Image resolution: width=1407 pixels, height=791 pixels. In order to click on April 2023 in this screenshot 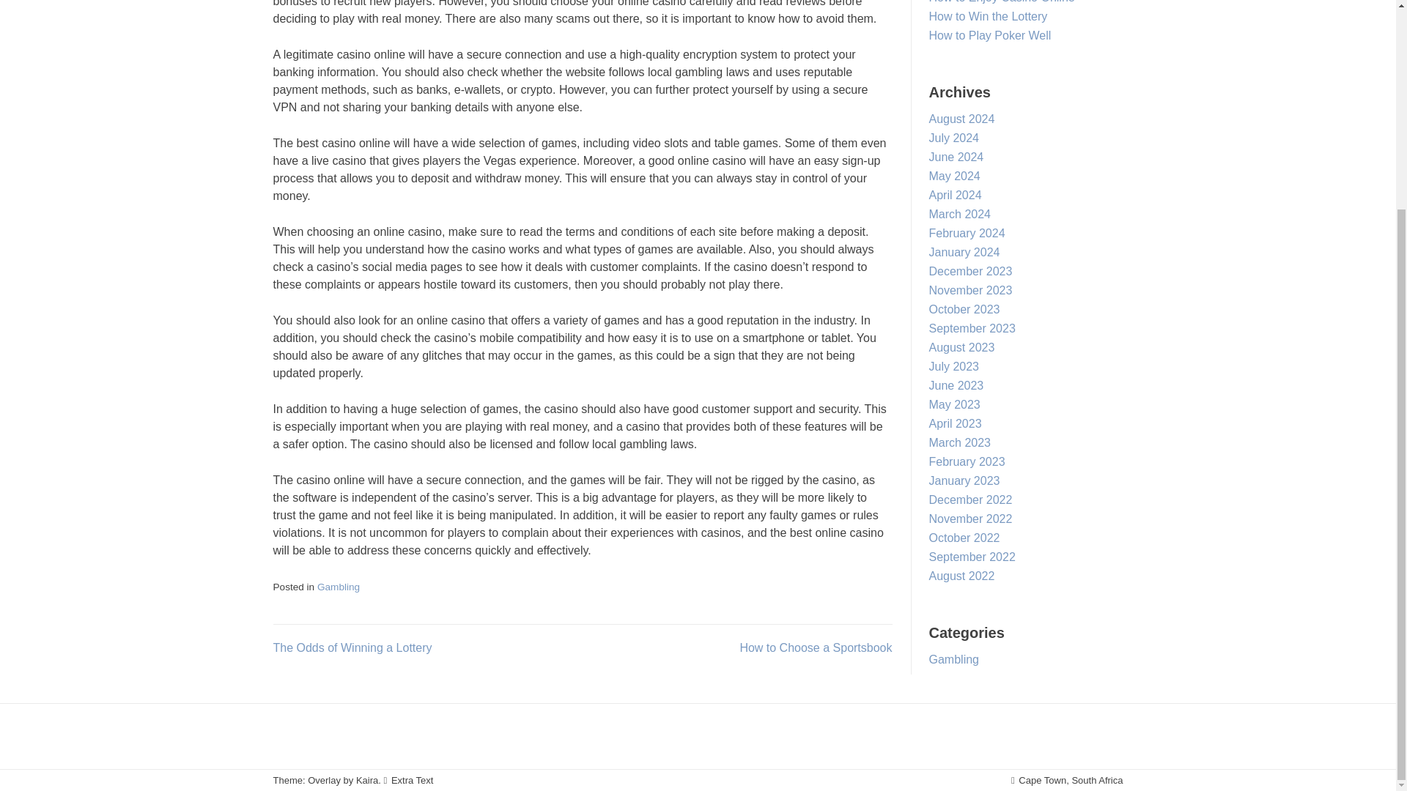, I will do `click(956, 423)`.